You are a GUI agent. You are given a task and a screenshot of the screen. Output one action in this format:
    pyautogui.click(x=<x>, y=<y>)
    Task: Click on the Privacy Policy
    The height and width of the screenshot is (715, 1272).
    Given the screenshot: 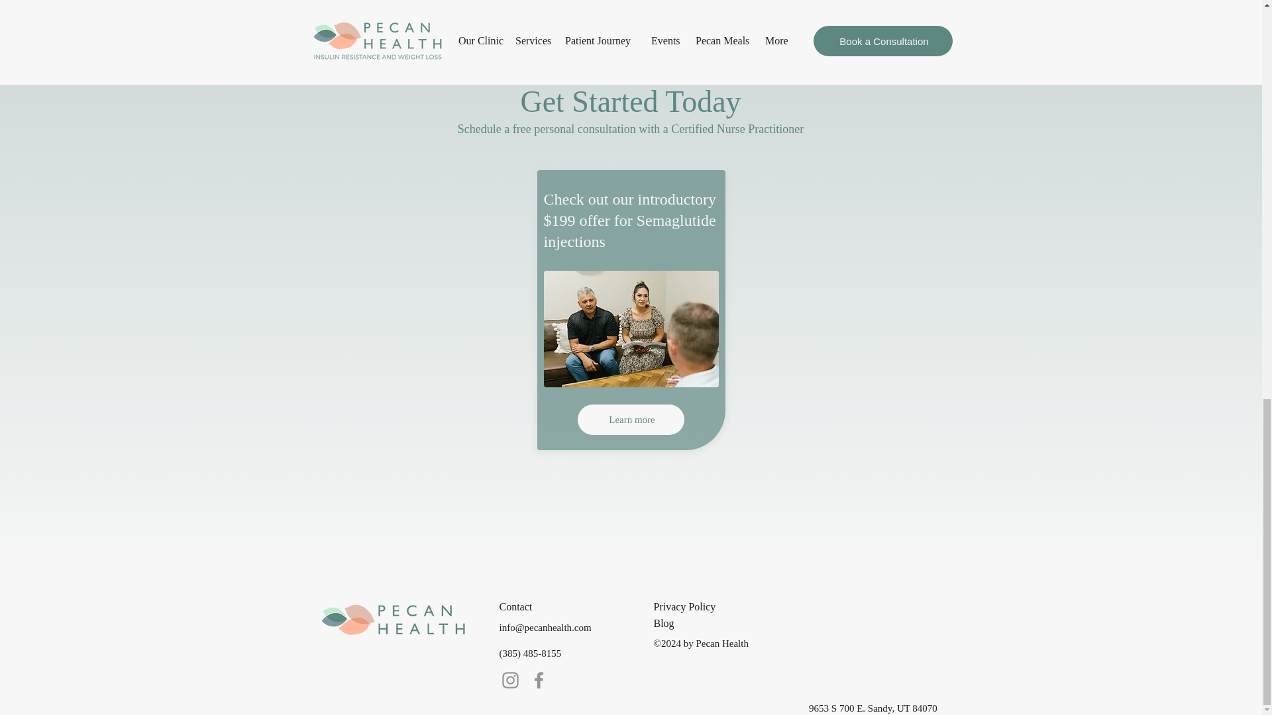 What is the action you would take?
    pyautogui.click(x=700, y=607)
    